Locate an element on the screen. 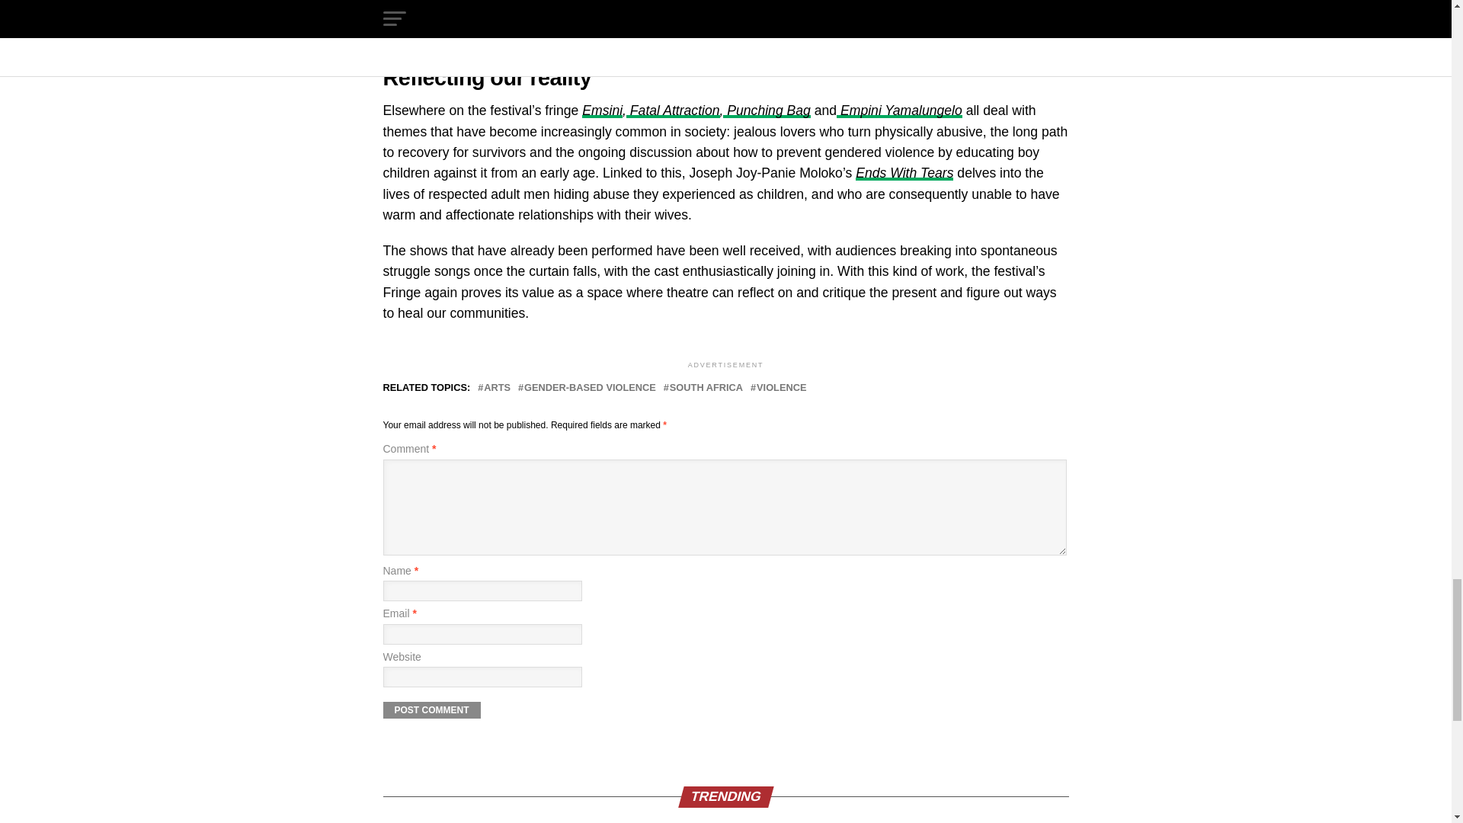  Emsini is located at coordinates (602, 110).